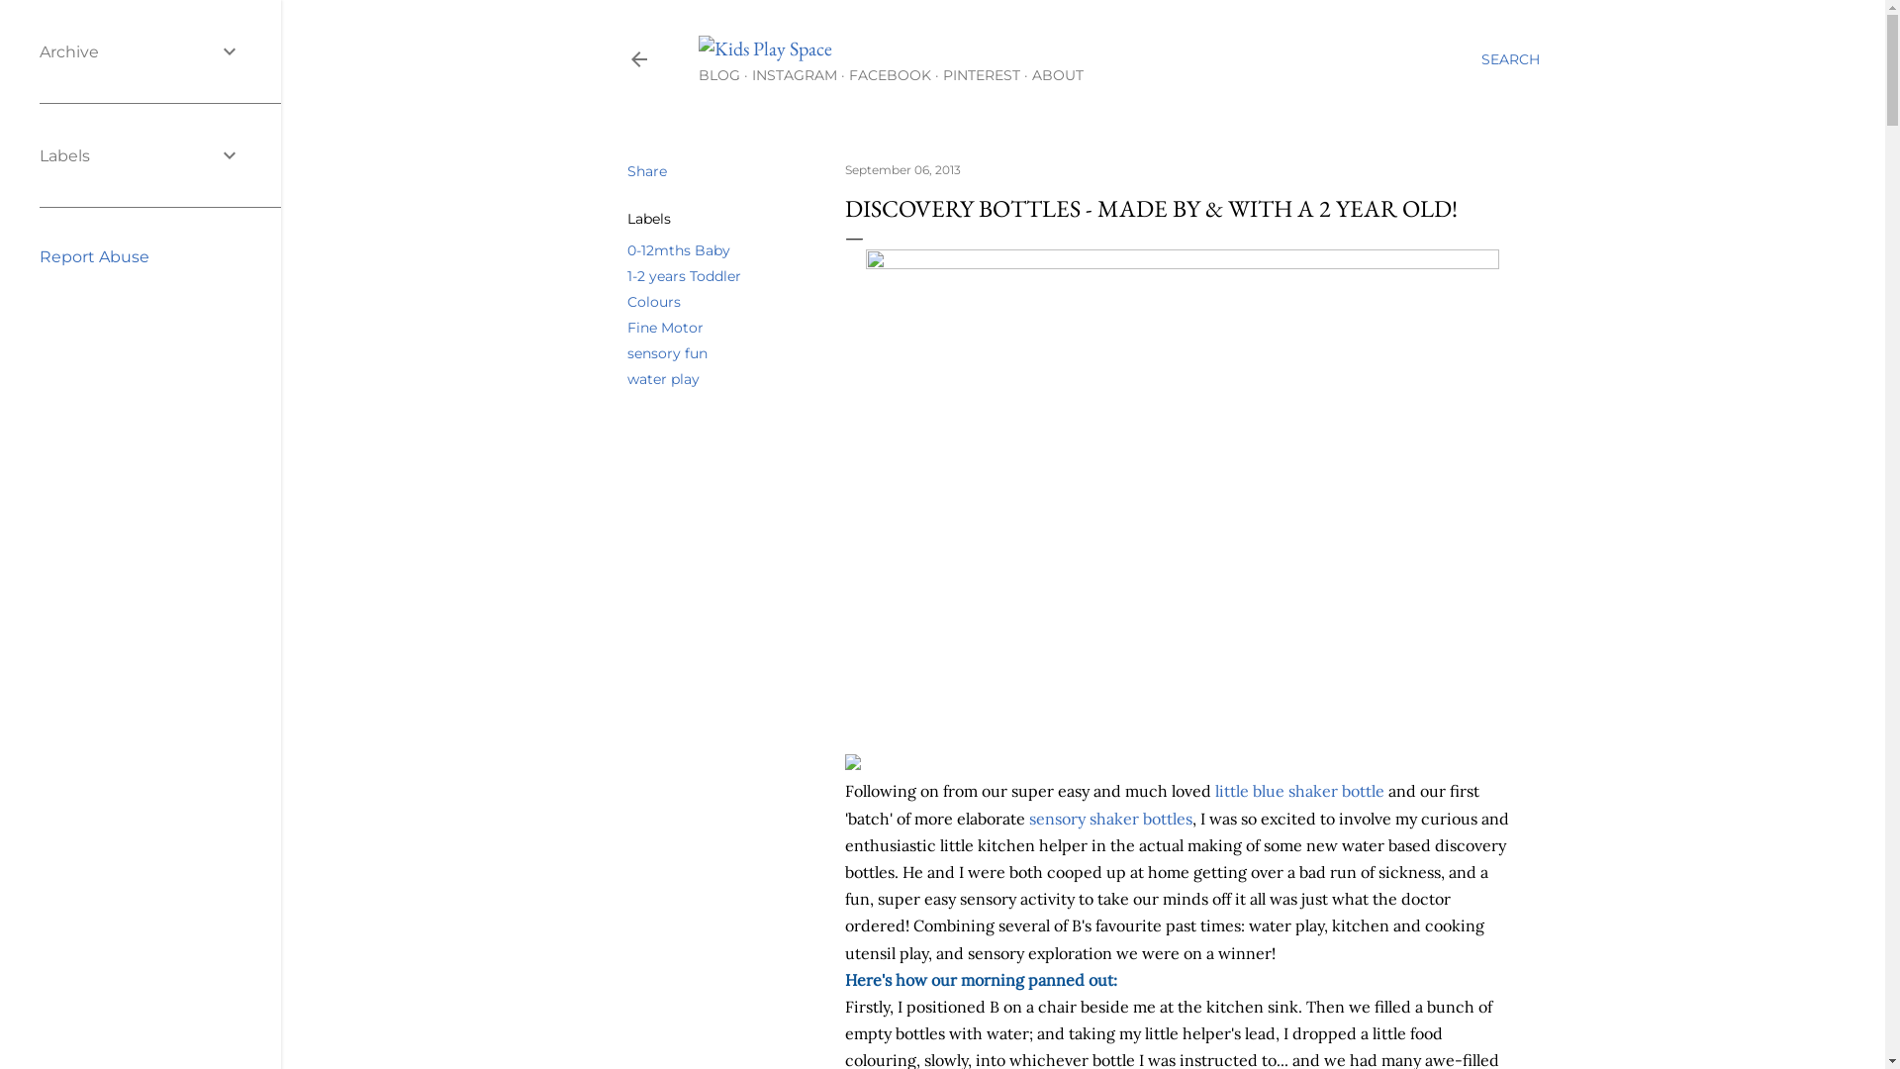  What do you see at coordinates (654, 302) in the screenshot?
I see `Colours` at bounding box center [654, 302].